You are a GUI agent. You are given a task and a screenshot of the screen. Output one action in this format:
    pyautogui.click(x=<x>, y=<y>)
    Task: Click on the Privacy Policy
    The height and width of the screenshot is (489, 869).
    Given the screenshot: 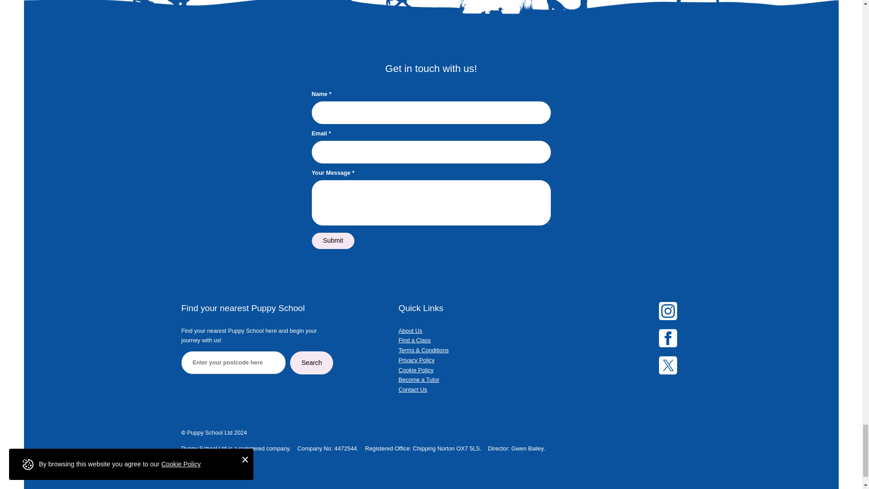 What is the action you would take?
    pyautogui.click(x=416, y=360)
    